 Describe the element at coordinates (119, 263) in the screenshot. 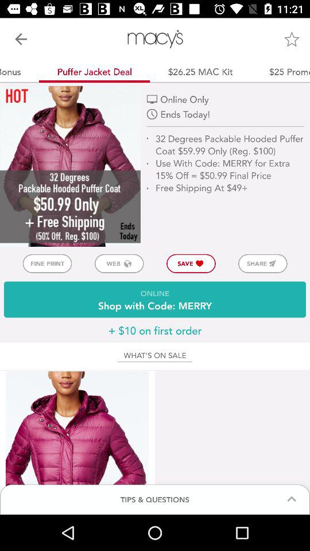

I see `scroll until the web icon` at that location.